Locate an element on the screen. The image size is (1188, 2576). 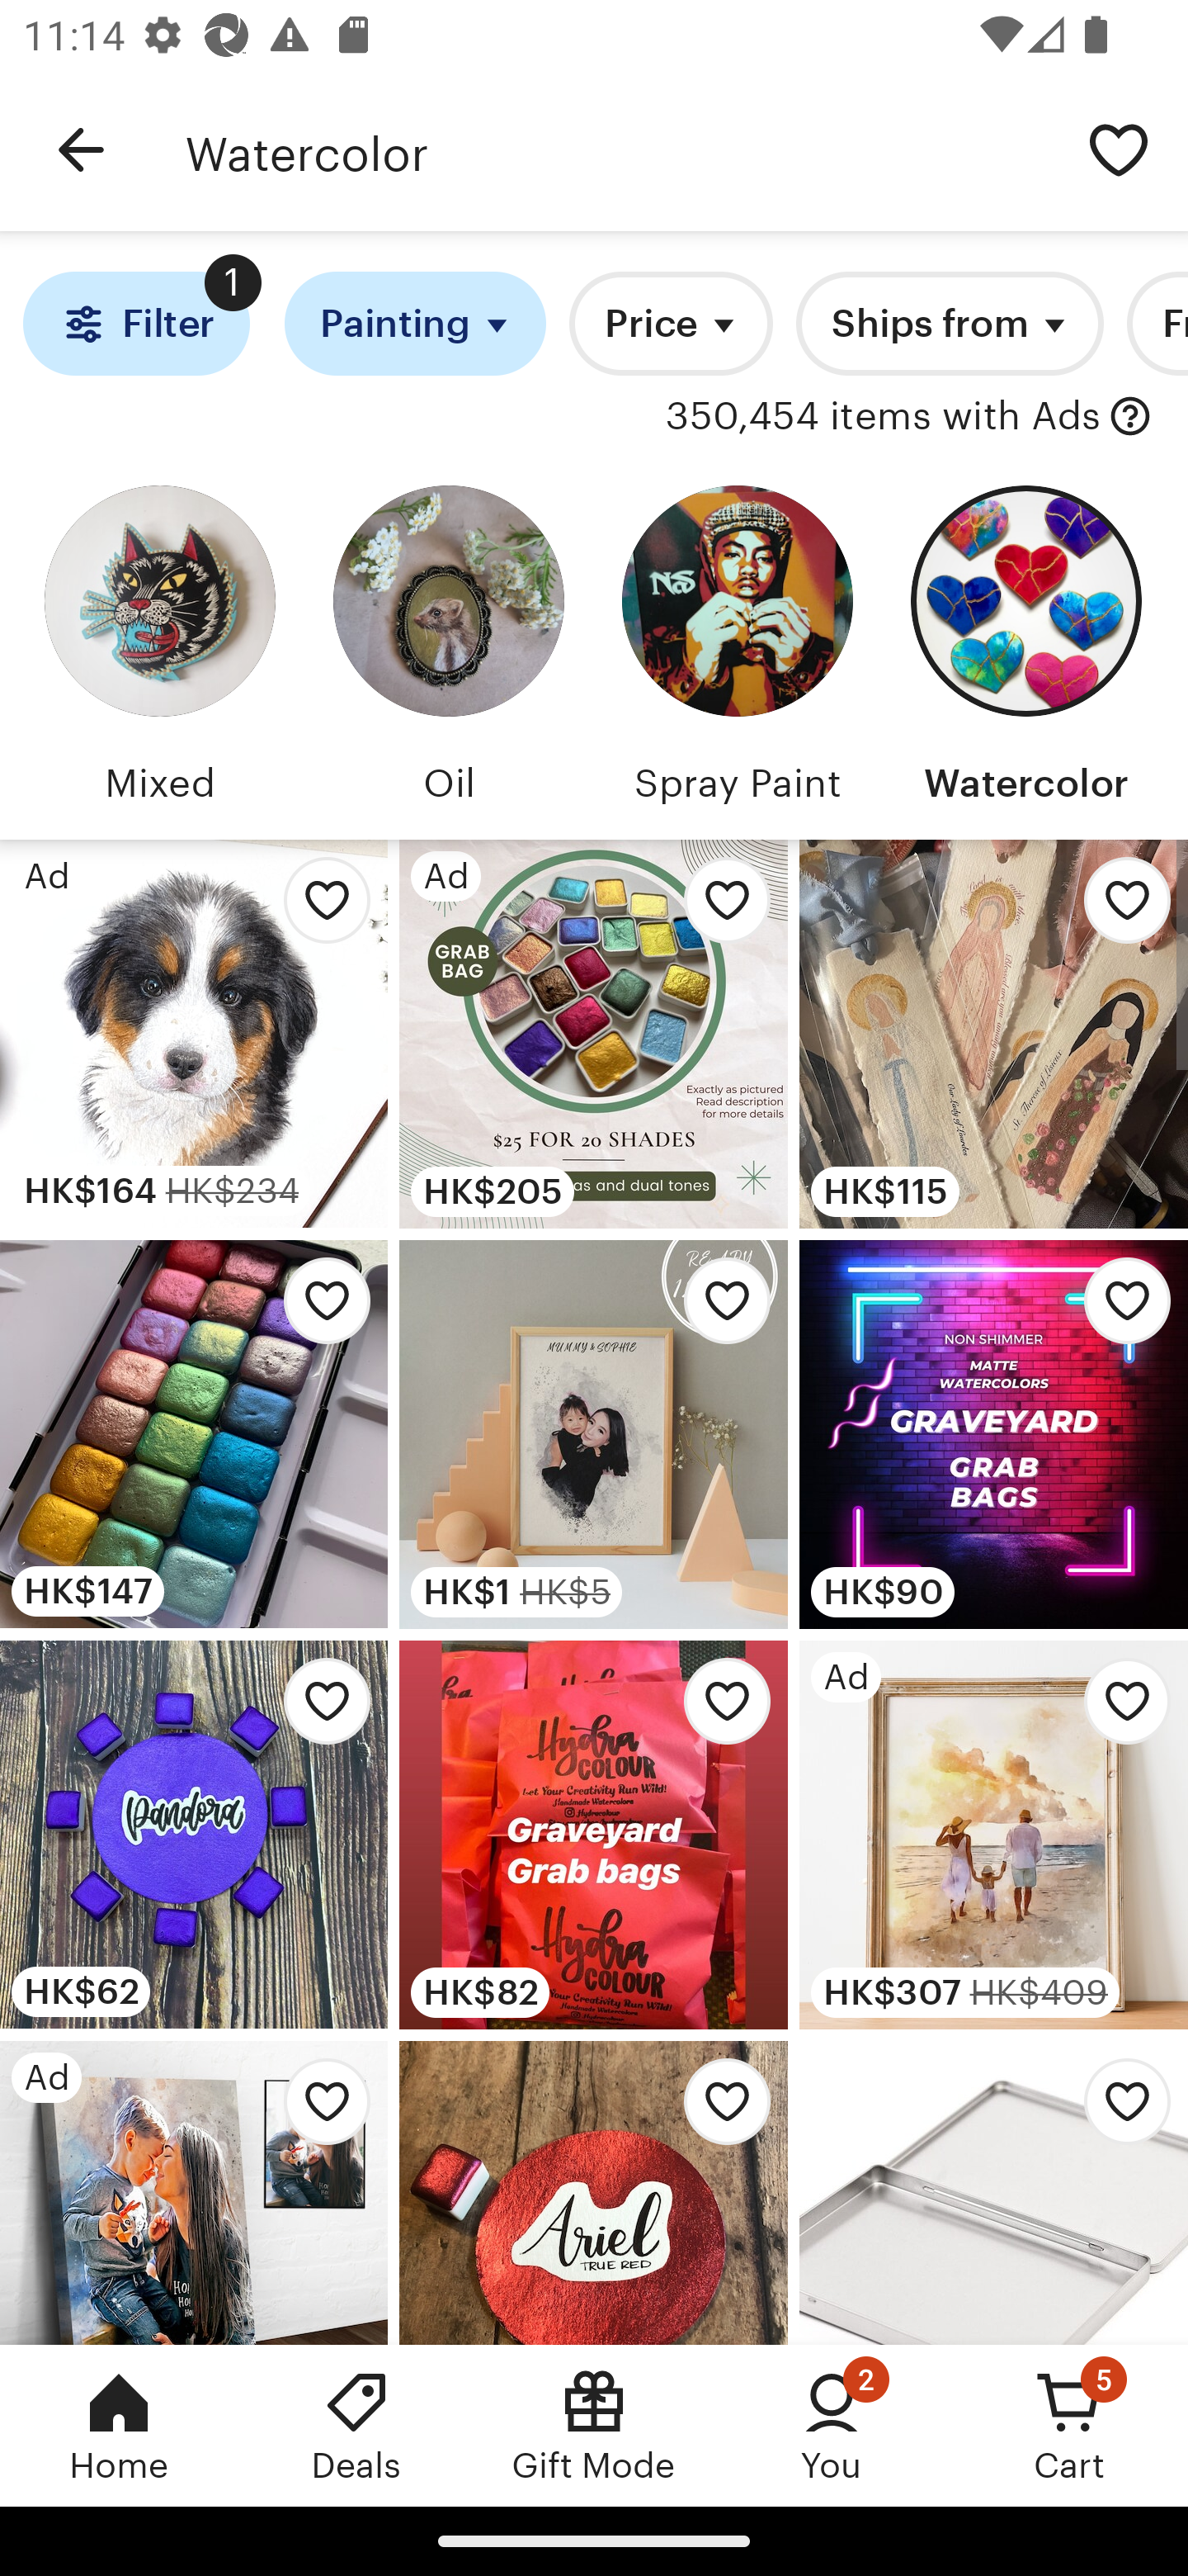
Navigate up is located at coordinates (81, 150).